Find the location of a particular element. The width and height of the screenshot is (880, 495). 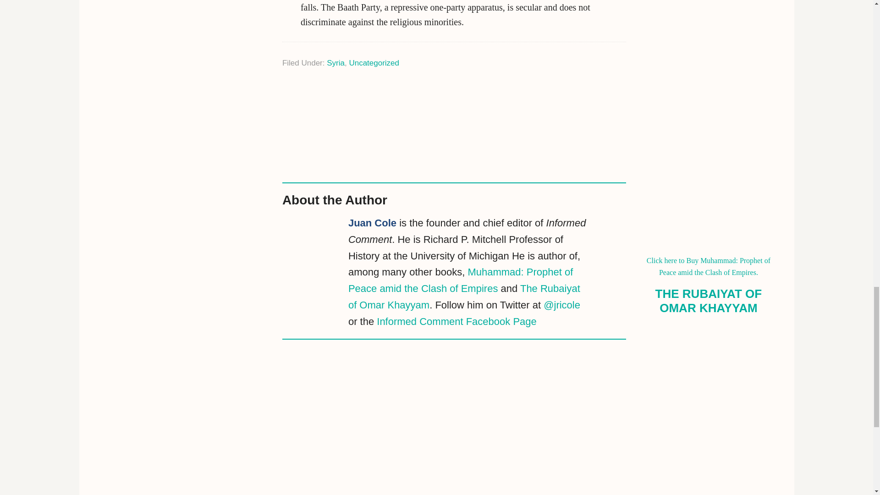

Informed Comment Facebook Page is located at coordinates (456, 321).